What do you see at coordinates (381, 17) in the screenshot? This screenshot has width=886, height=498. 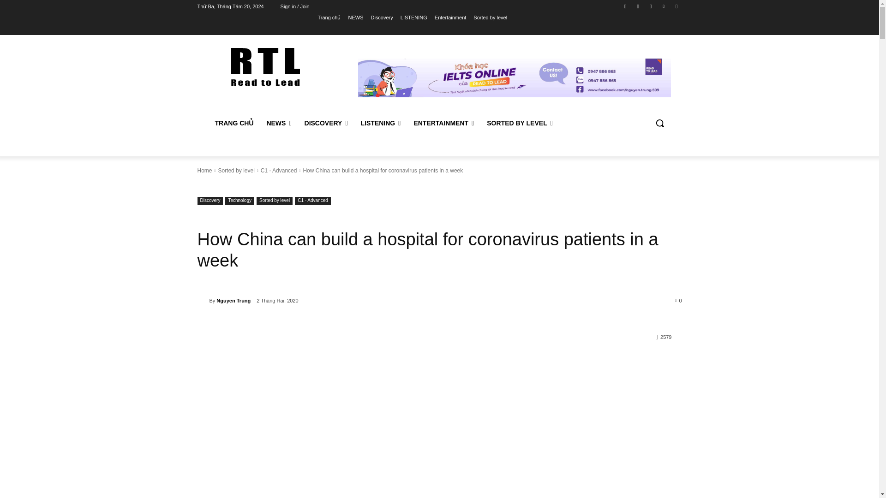 I see `Discovery` at bounding box center [381, 17].